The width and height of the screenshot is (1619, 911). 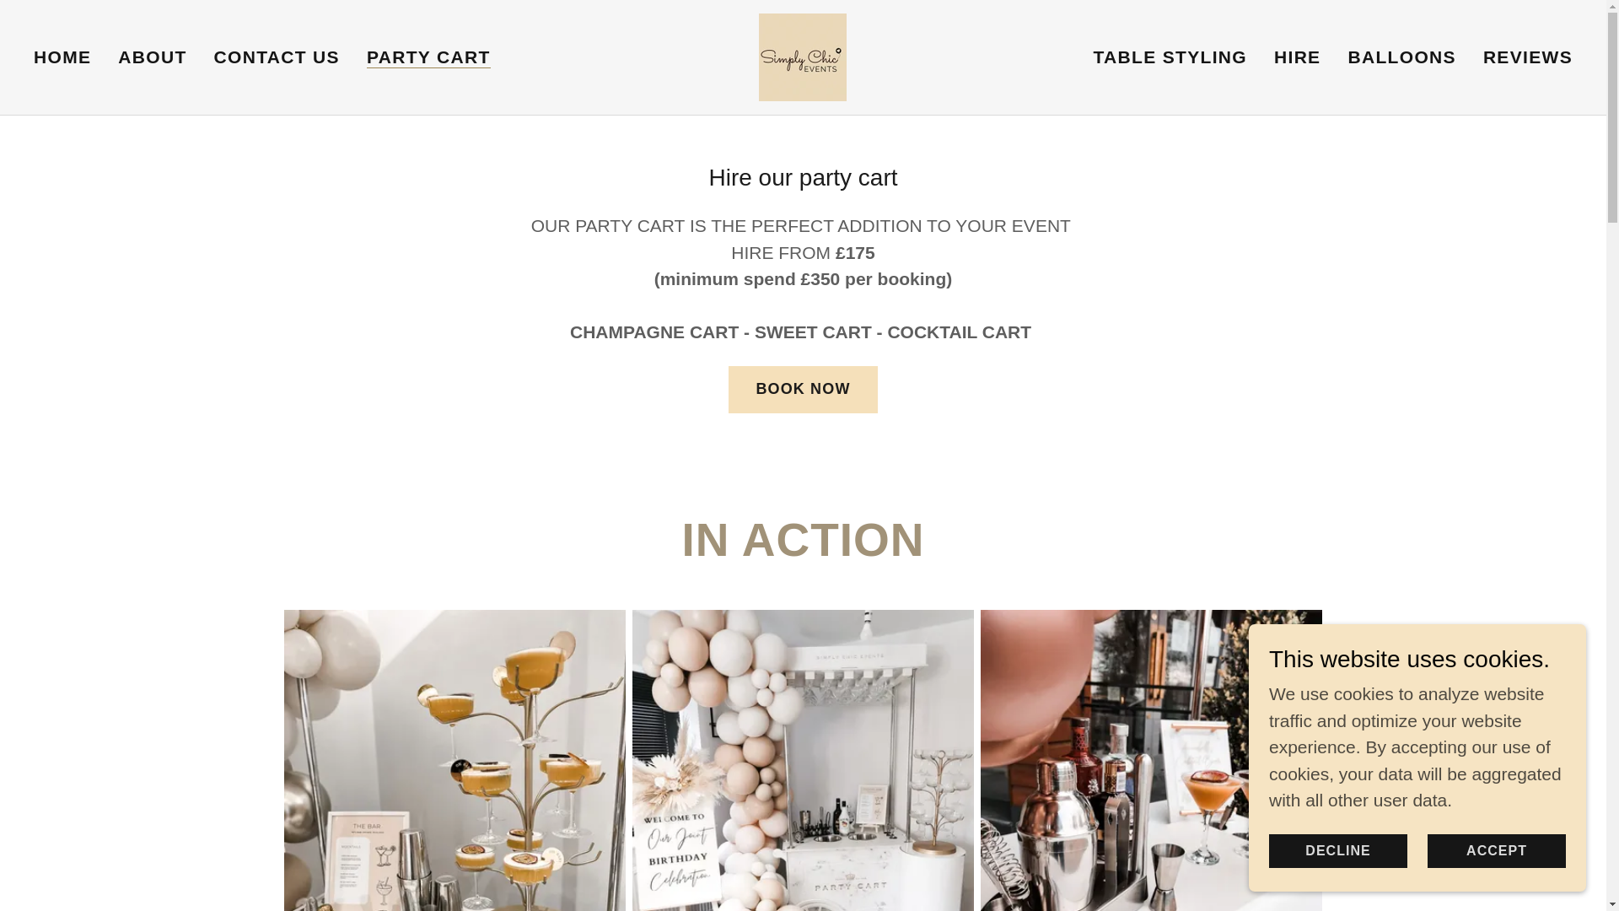 I want to click on REVIEWS, so click(x=1527, y=57).